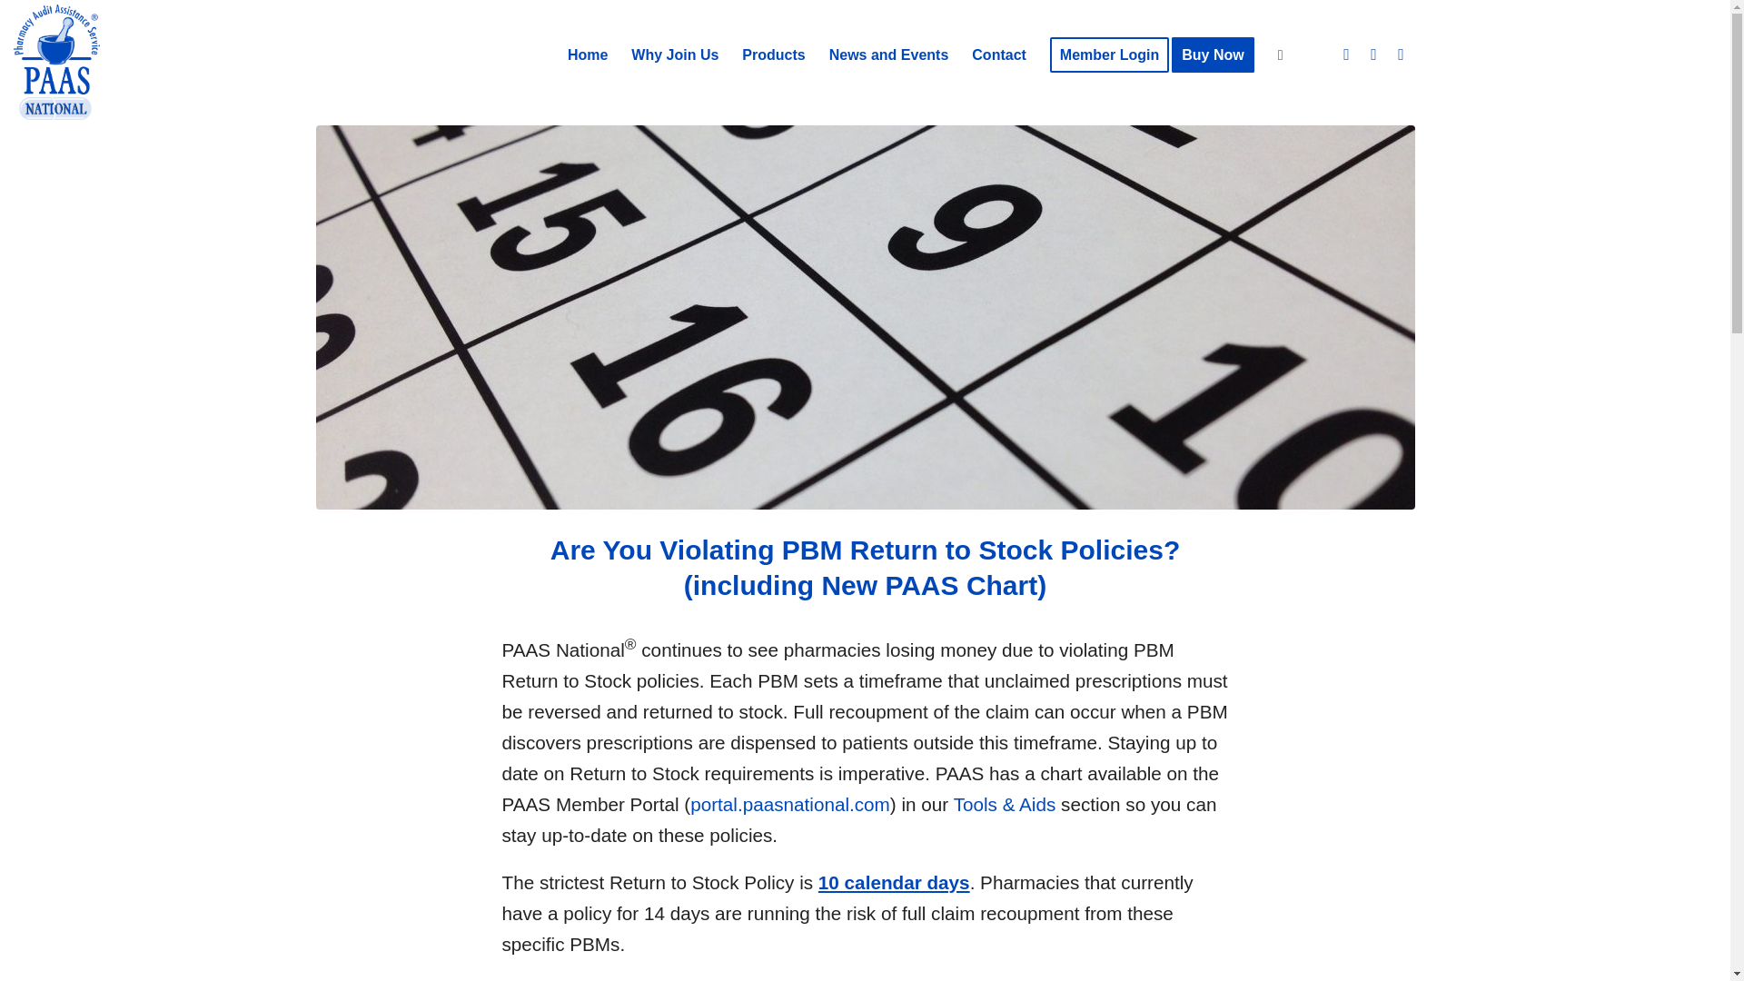 Image resolution: width=1744 pixels, height=981 pixels. What do you see at coordinates (773, 54) in the screenshot?
I see `Products` at bounding box center [773, 54].